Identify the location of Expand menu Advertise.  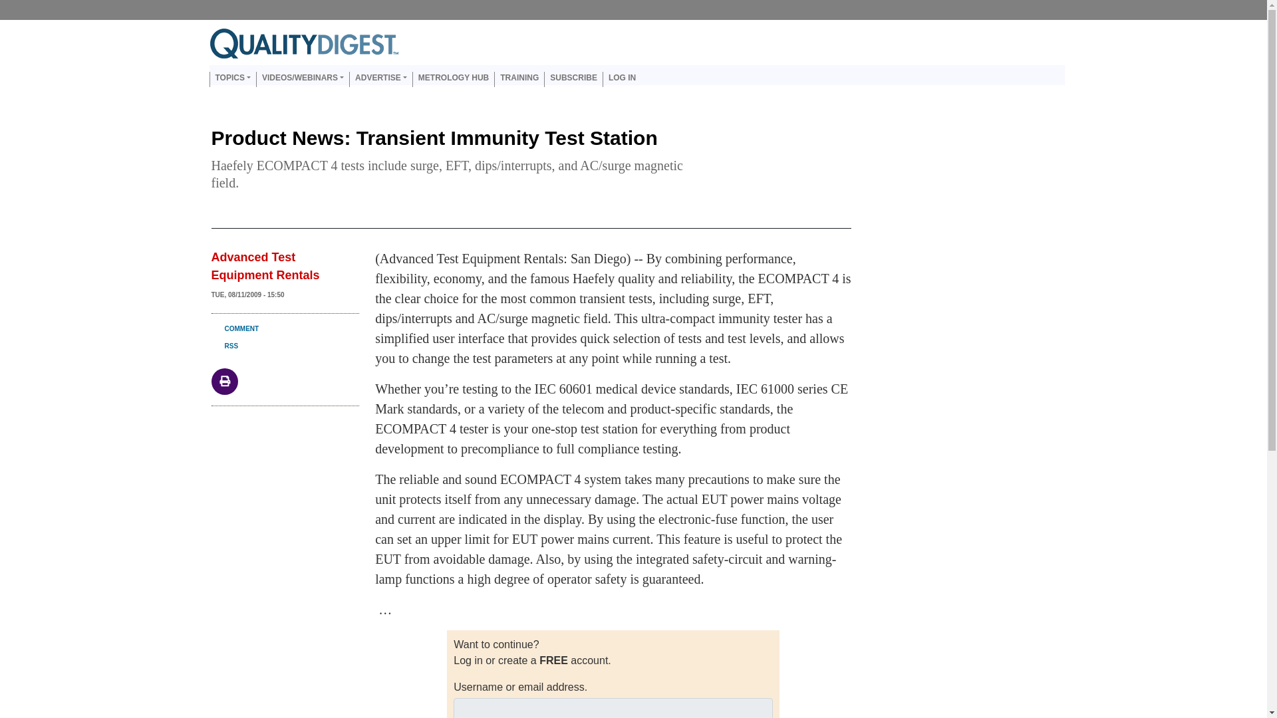
(380, 79).